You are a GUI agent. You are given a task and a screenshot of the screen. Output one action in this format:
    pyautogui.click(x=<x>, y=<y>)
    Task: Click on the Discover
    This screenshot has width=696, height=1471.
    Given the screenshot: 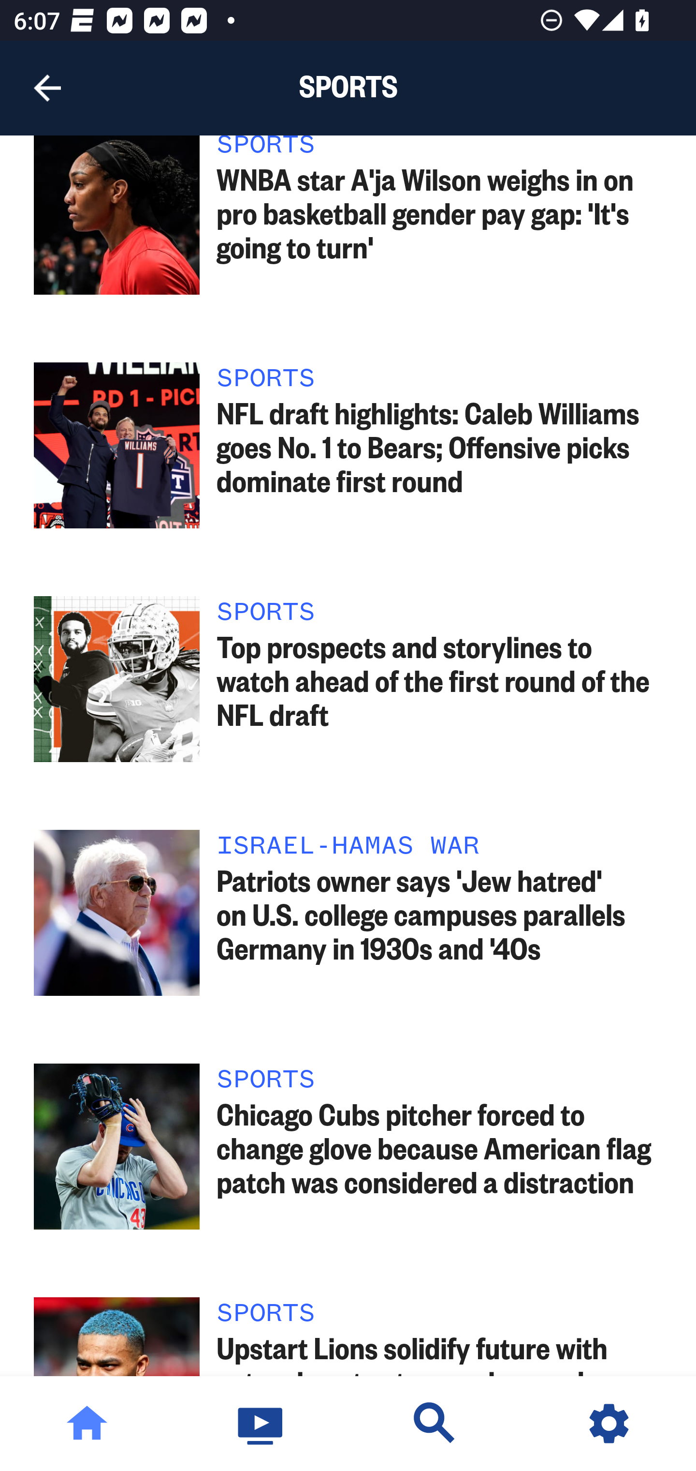 What is the action you would take?
    pyautogui.click(x=435, y=1424)
    